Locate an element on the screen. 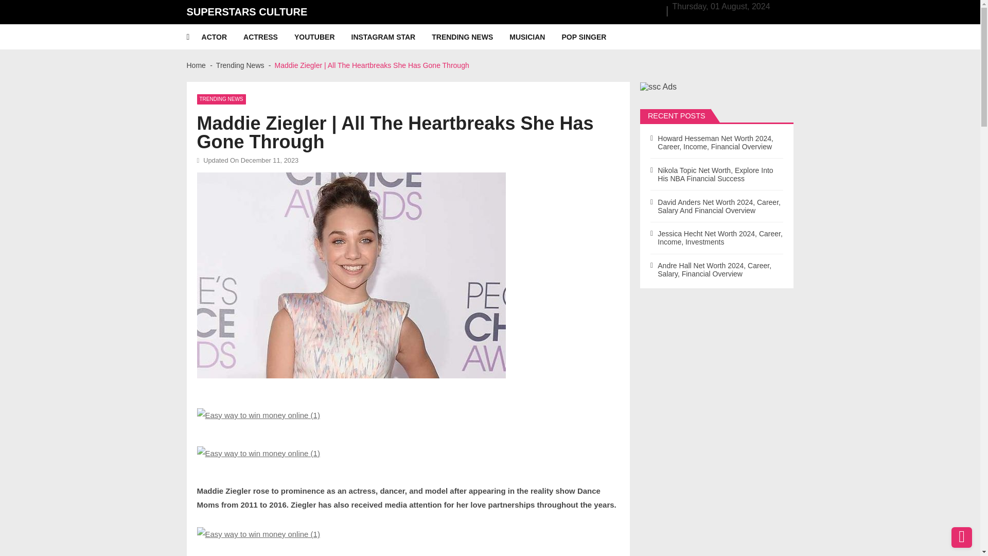 The image size is (988, 556). SUPERSTARS CULTURE is located at coordinates (247, 11).